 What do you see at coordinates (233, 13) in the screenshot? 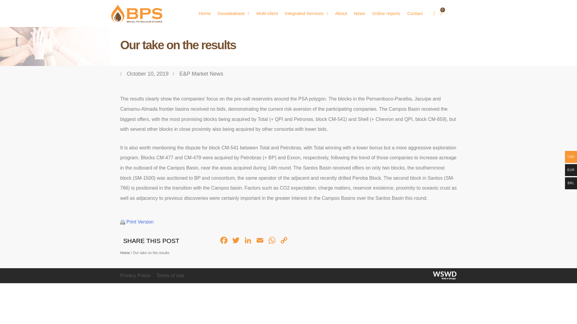
I see `Geodatabase` at bounding box center [233, 13].